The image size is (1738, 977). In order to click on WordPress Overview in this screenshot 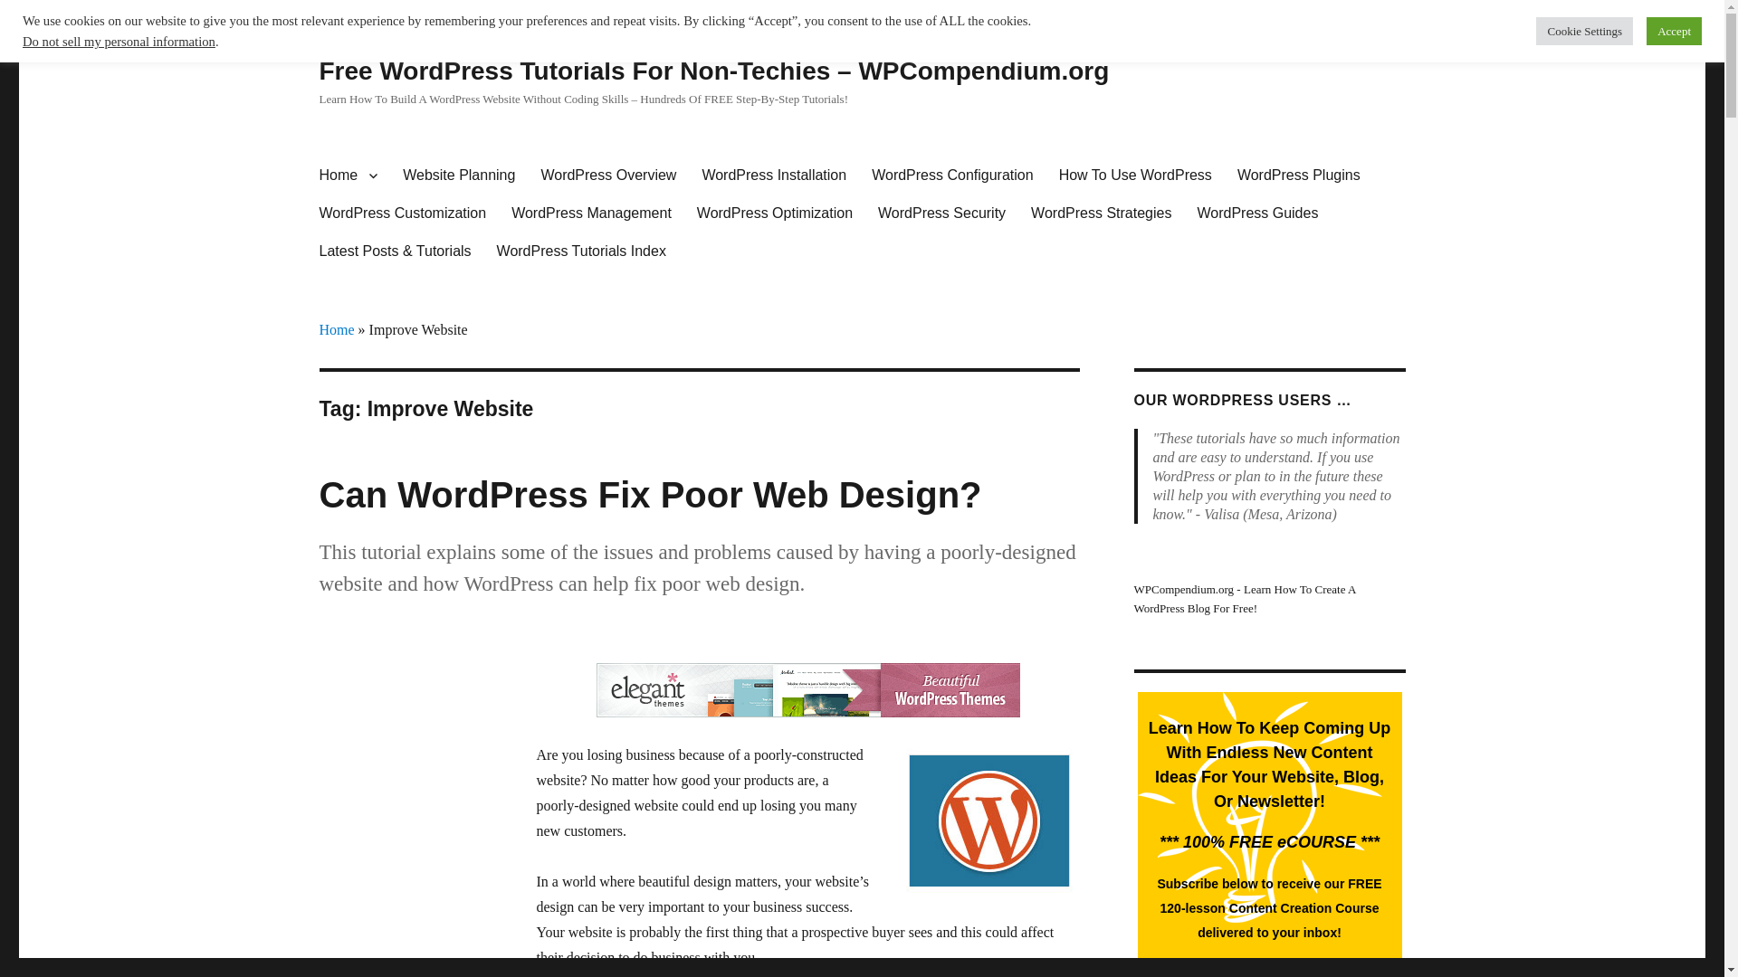, I will do `click(608, 175)`.